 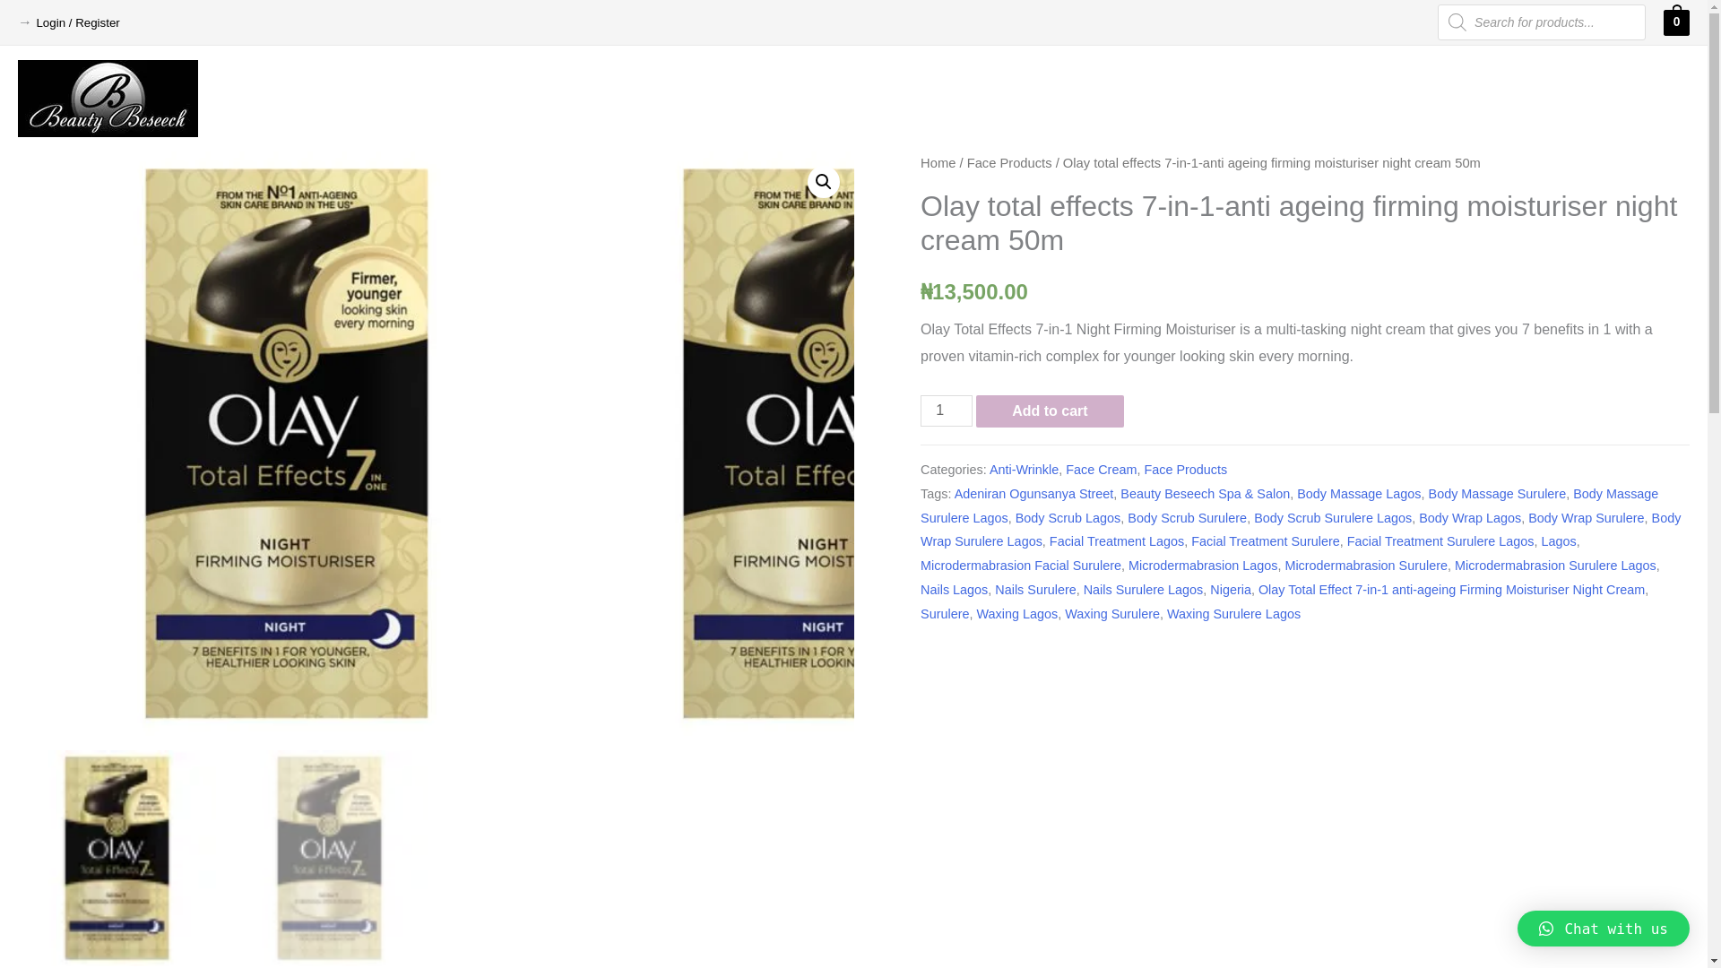 What do you see at coordinates (1650, 98) in the screenshot?
I see `Contact` at bounding box center [1650, 98].